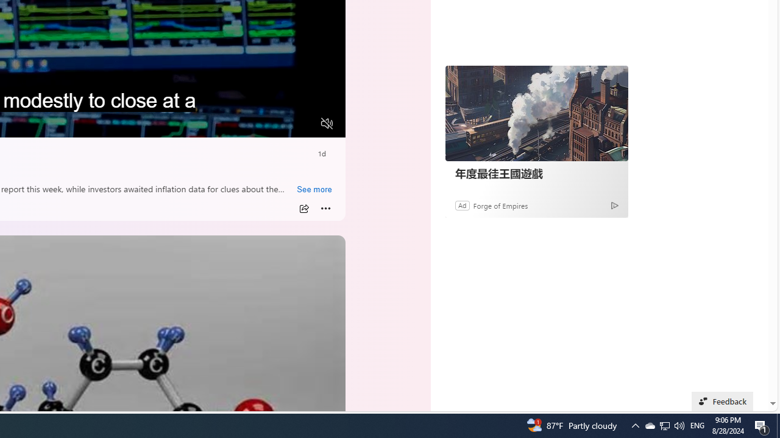 Image resolution: width=780 pixels, height=438 pixels. Describe the element at coordinates (303, 209) in the screenshot. I see `Share` at that location.